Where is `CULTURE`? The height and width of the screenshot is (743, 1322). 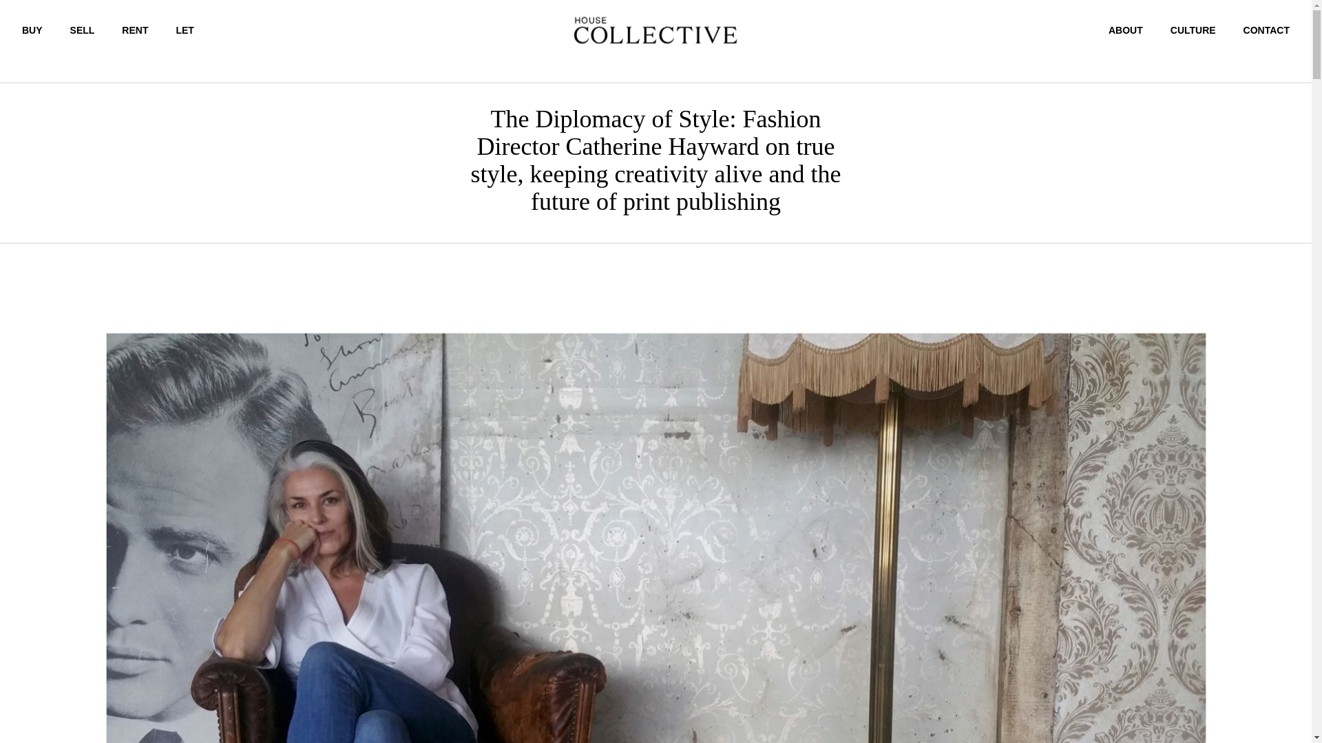
CULTURE is located at coordinates (1193, 30).